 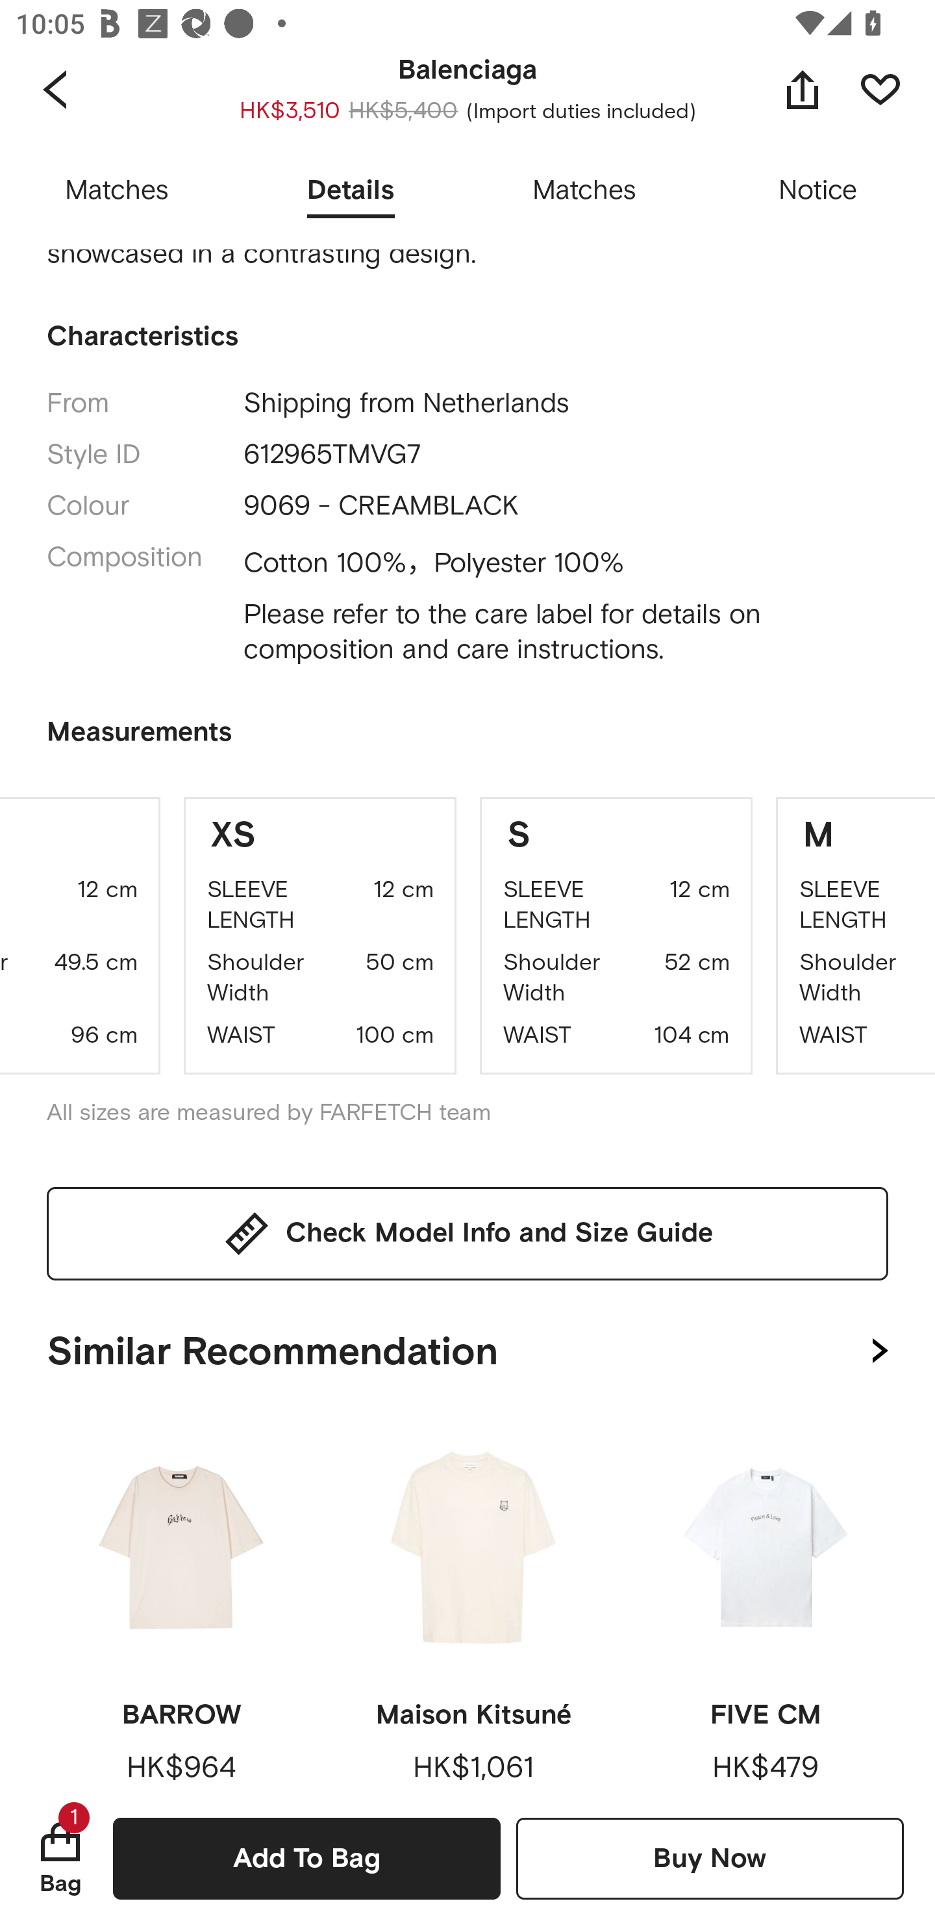 I want to click on Add To Bag, so click(x=306, y=1858).